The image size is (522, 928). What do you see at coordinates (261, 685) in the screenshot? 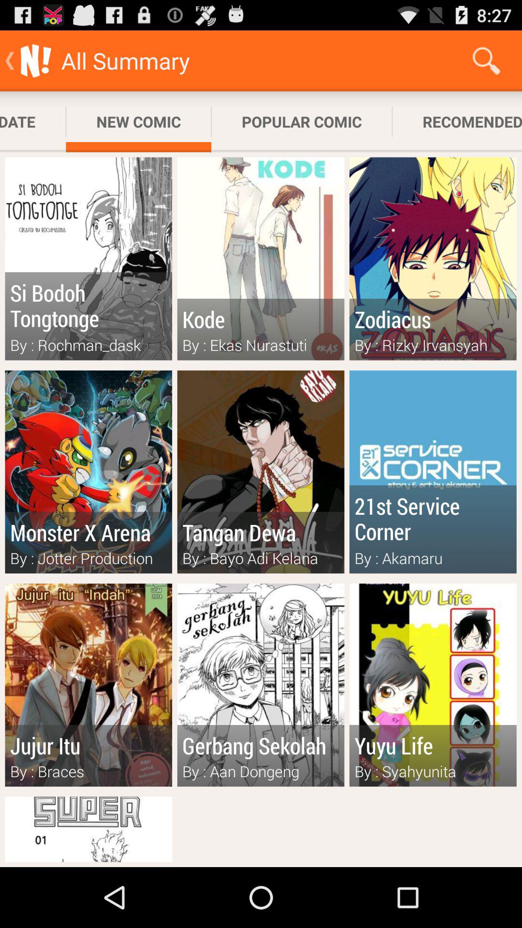
I see `click on the image with text gerbang sekolah` at bounding box center [261, 685].